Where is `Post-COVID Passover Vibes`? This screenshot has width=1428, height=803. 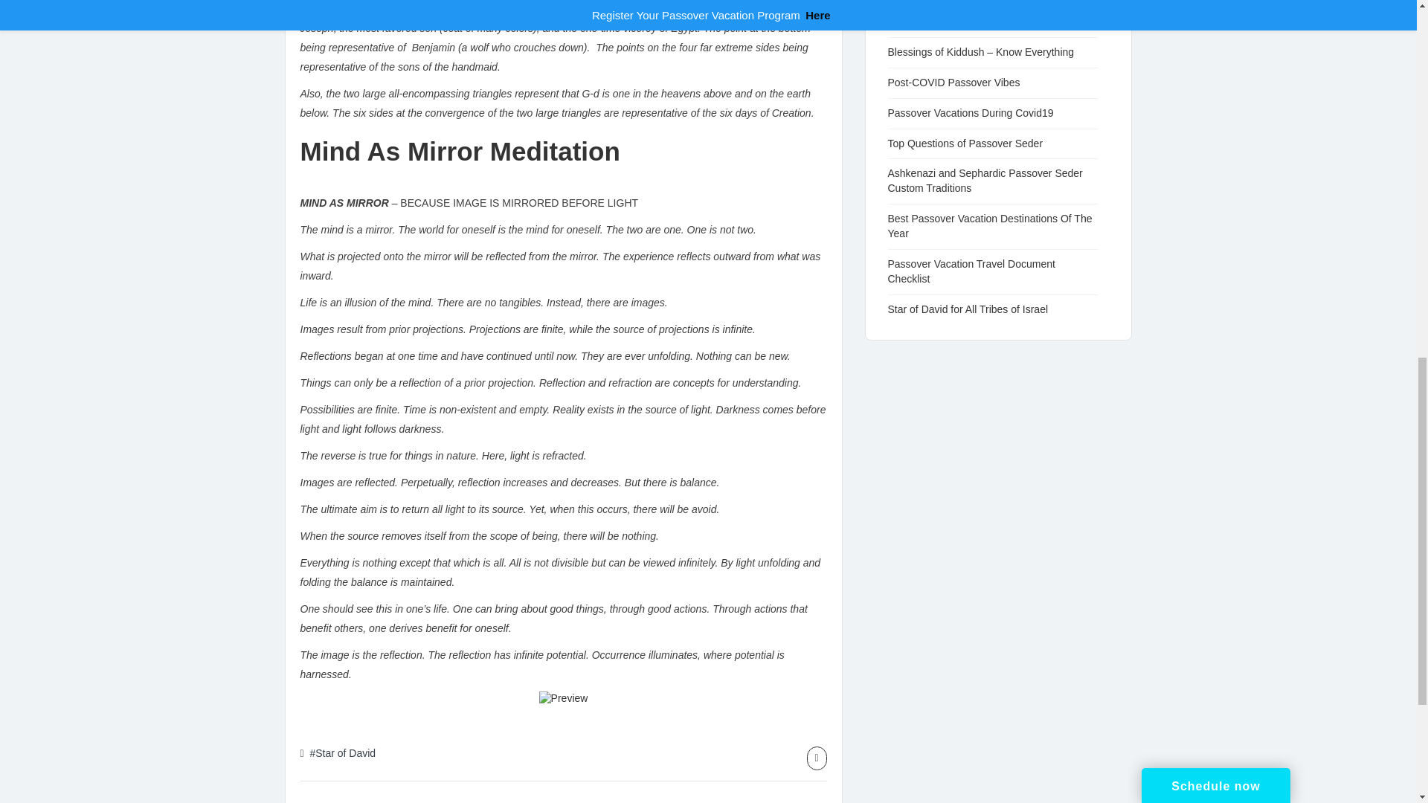
Post-COVID Passover Vibes is located at coordinates (962, 82).